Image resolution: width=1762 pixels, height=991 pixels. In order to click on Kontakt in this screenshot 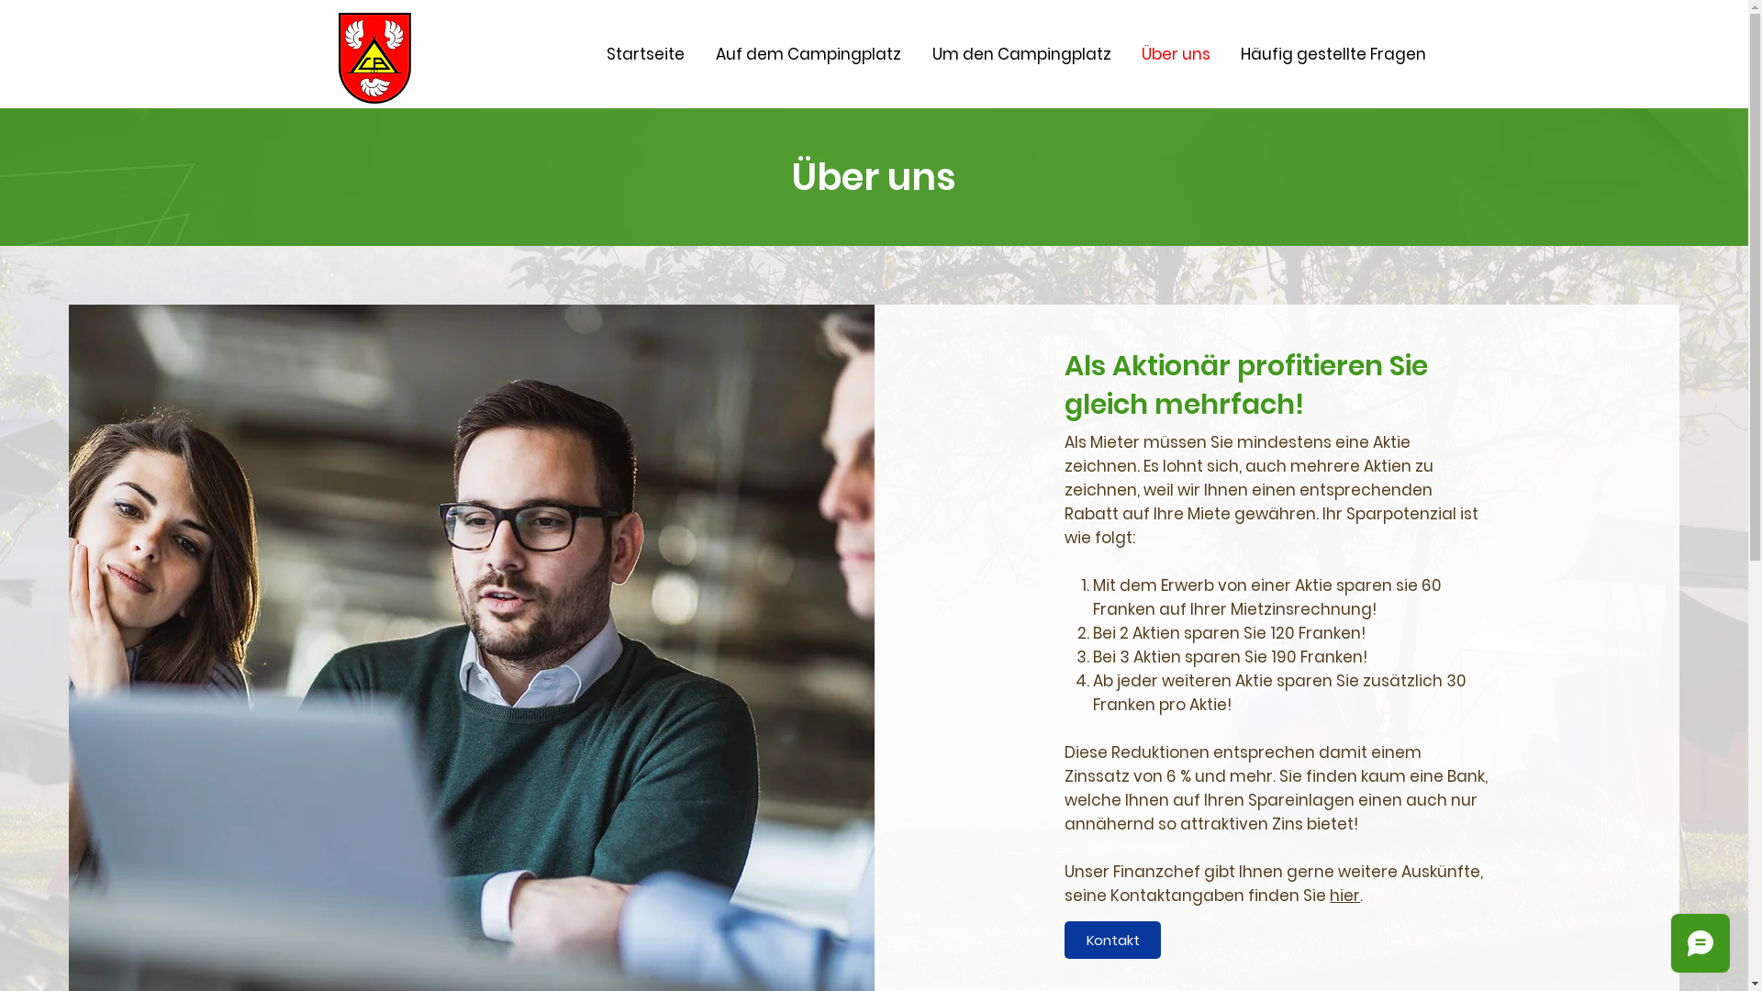, I will do `click(1112, 940)`.